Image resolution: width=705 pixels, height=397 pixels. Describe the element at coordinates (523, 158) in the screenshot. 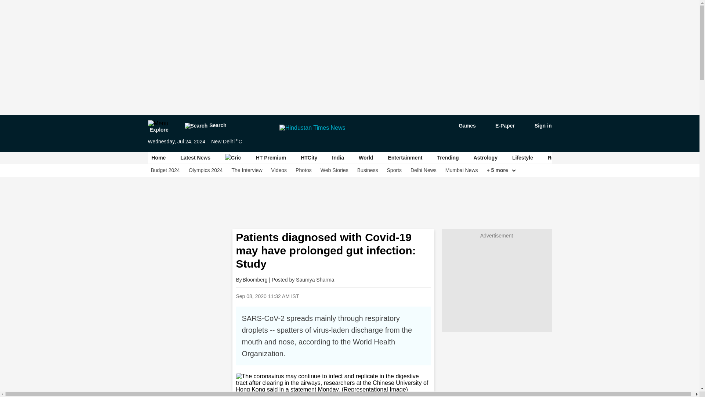

I see `Lifestyle` at that location.